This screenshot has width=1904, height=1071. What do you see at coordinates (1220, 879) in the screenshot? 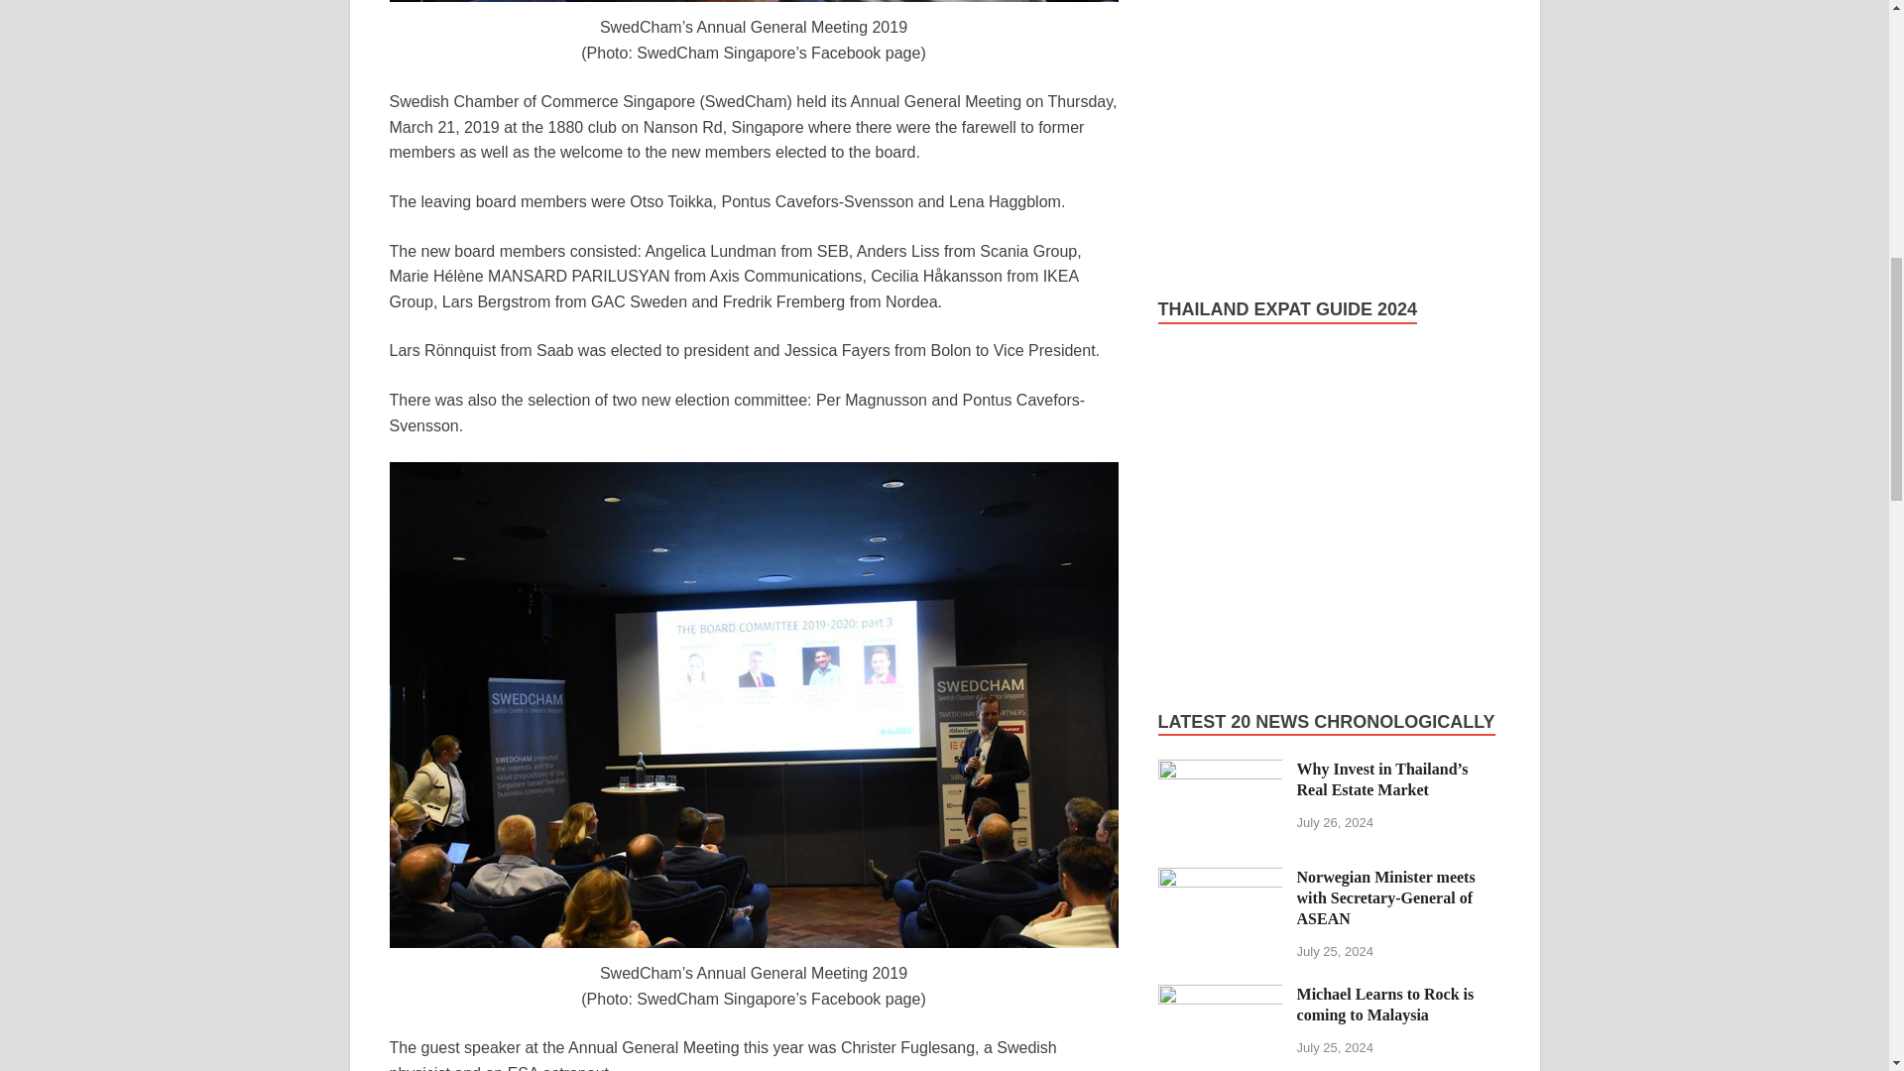
I see `Norwegian Minister meets with Secretary-General of ASEAN` at bounding box center [1220, 879].